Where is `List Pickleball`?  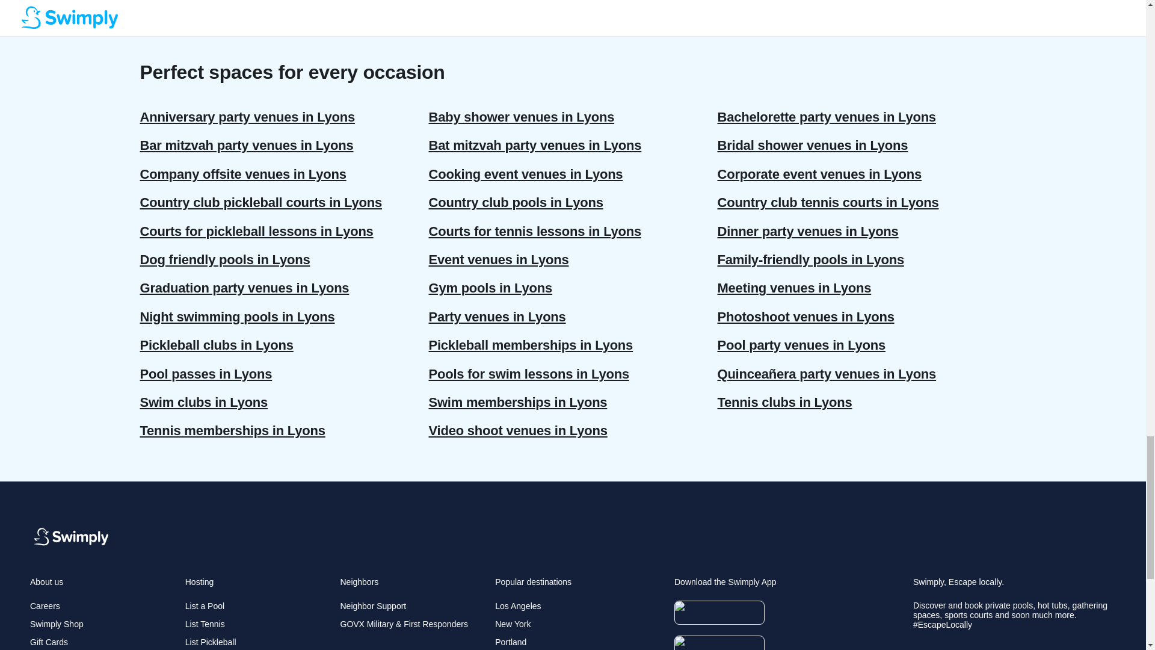 List Pickleball is located at coordinates (211, 642).